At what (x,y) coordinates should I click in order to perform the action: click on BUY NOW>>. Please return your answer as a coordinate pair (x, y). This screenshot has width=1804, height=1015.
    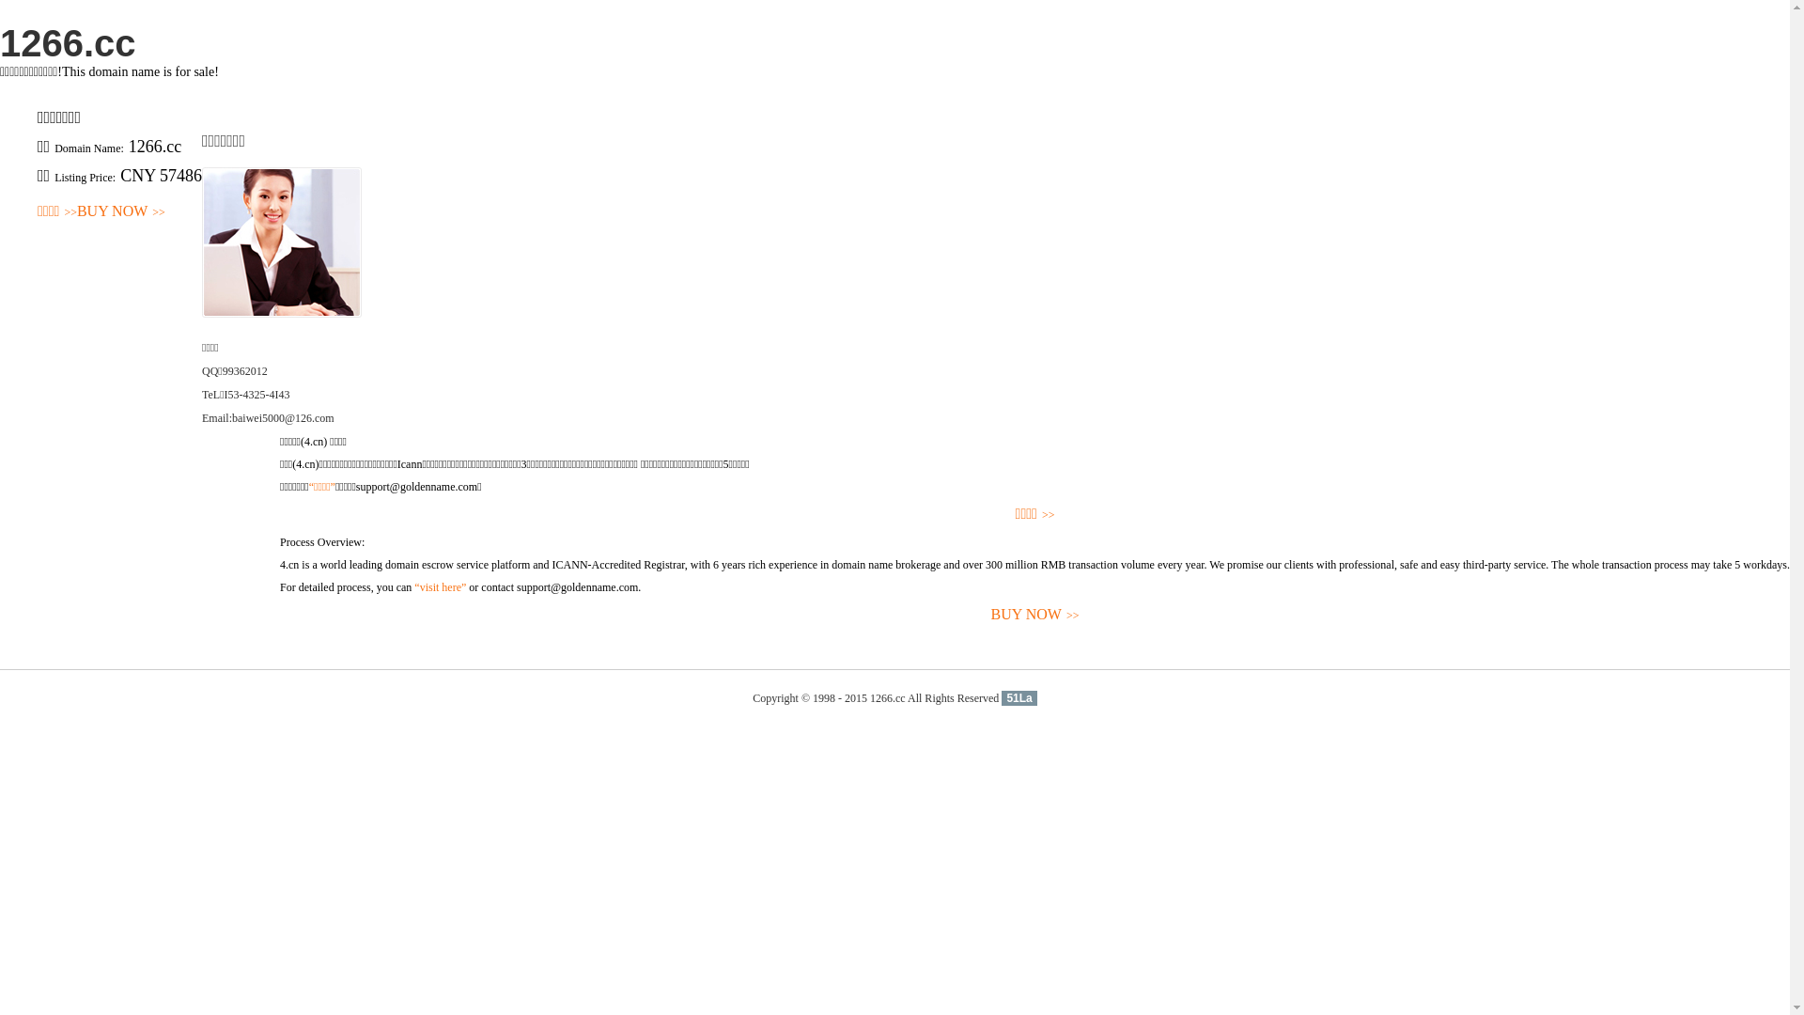
    Looking at the image, I should click on (121, 212).